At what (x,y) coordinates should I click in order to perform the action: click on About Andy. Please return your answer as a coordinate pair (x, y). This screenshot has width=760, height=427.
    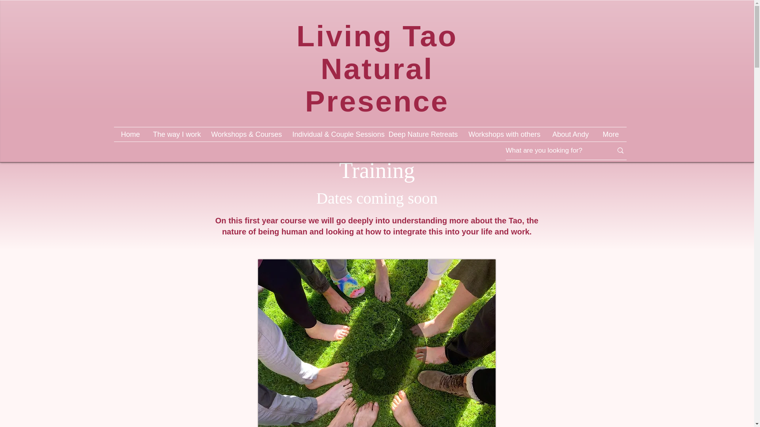
    Looking at the image, I should click on (571, 134).